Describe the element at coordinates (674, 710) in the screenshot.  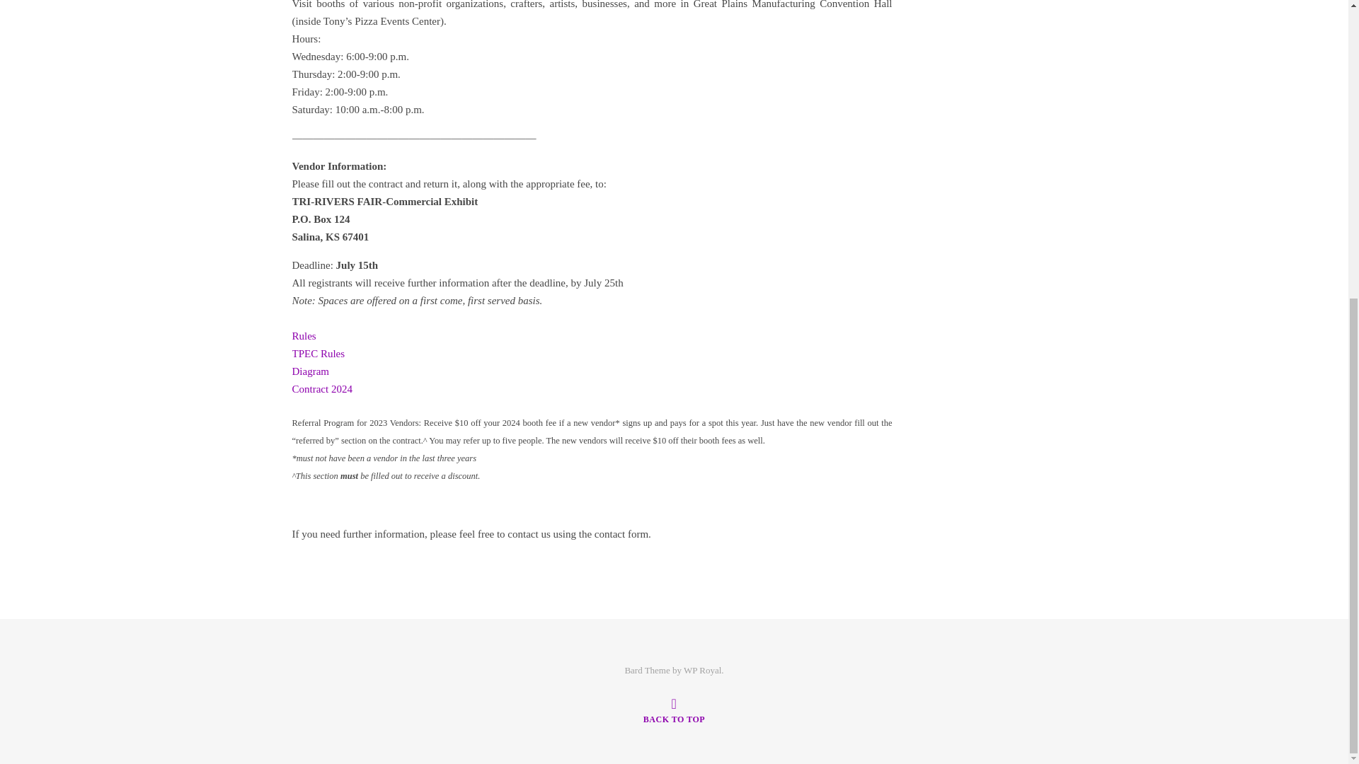
I see `BACK TO TOP` at that location.